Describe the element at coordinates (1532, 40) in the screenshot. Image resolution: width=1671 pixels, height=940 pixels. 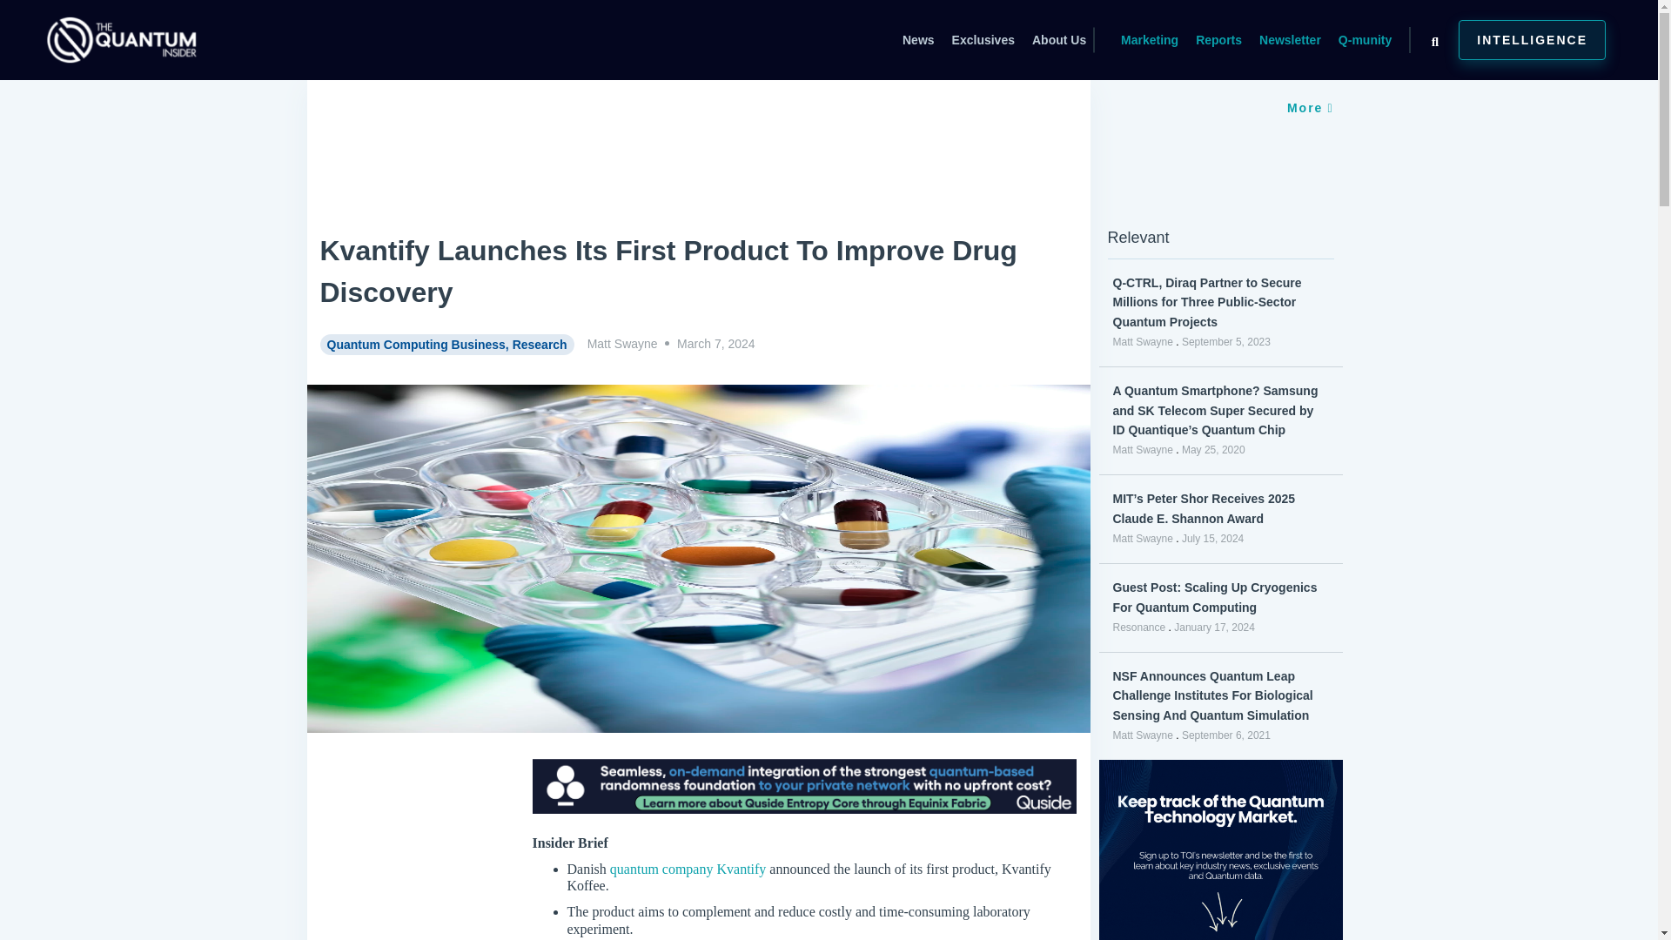
I see `INTELLIGENCE` at that location.